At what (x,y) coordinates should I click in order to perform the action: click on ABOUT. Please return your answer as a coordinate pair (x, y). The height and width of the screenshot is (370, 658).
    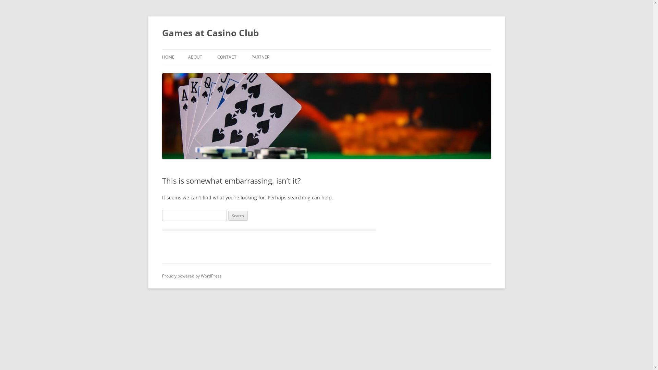
    Looking at the image, I should click on (195, 57).